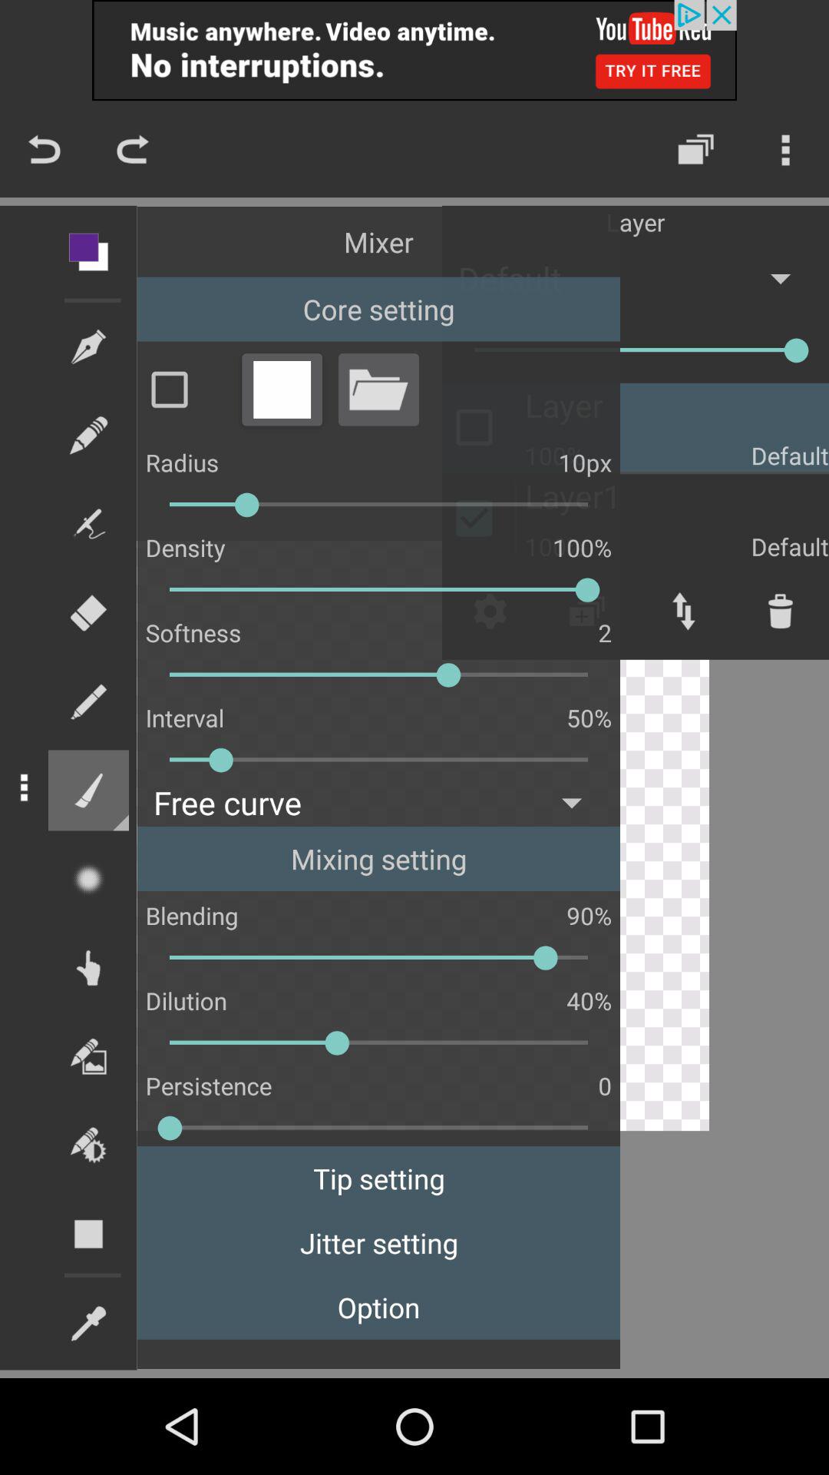 This screenshot has width=829, height=1475. I want to click on exit core setting, so click(282, 389).